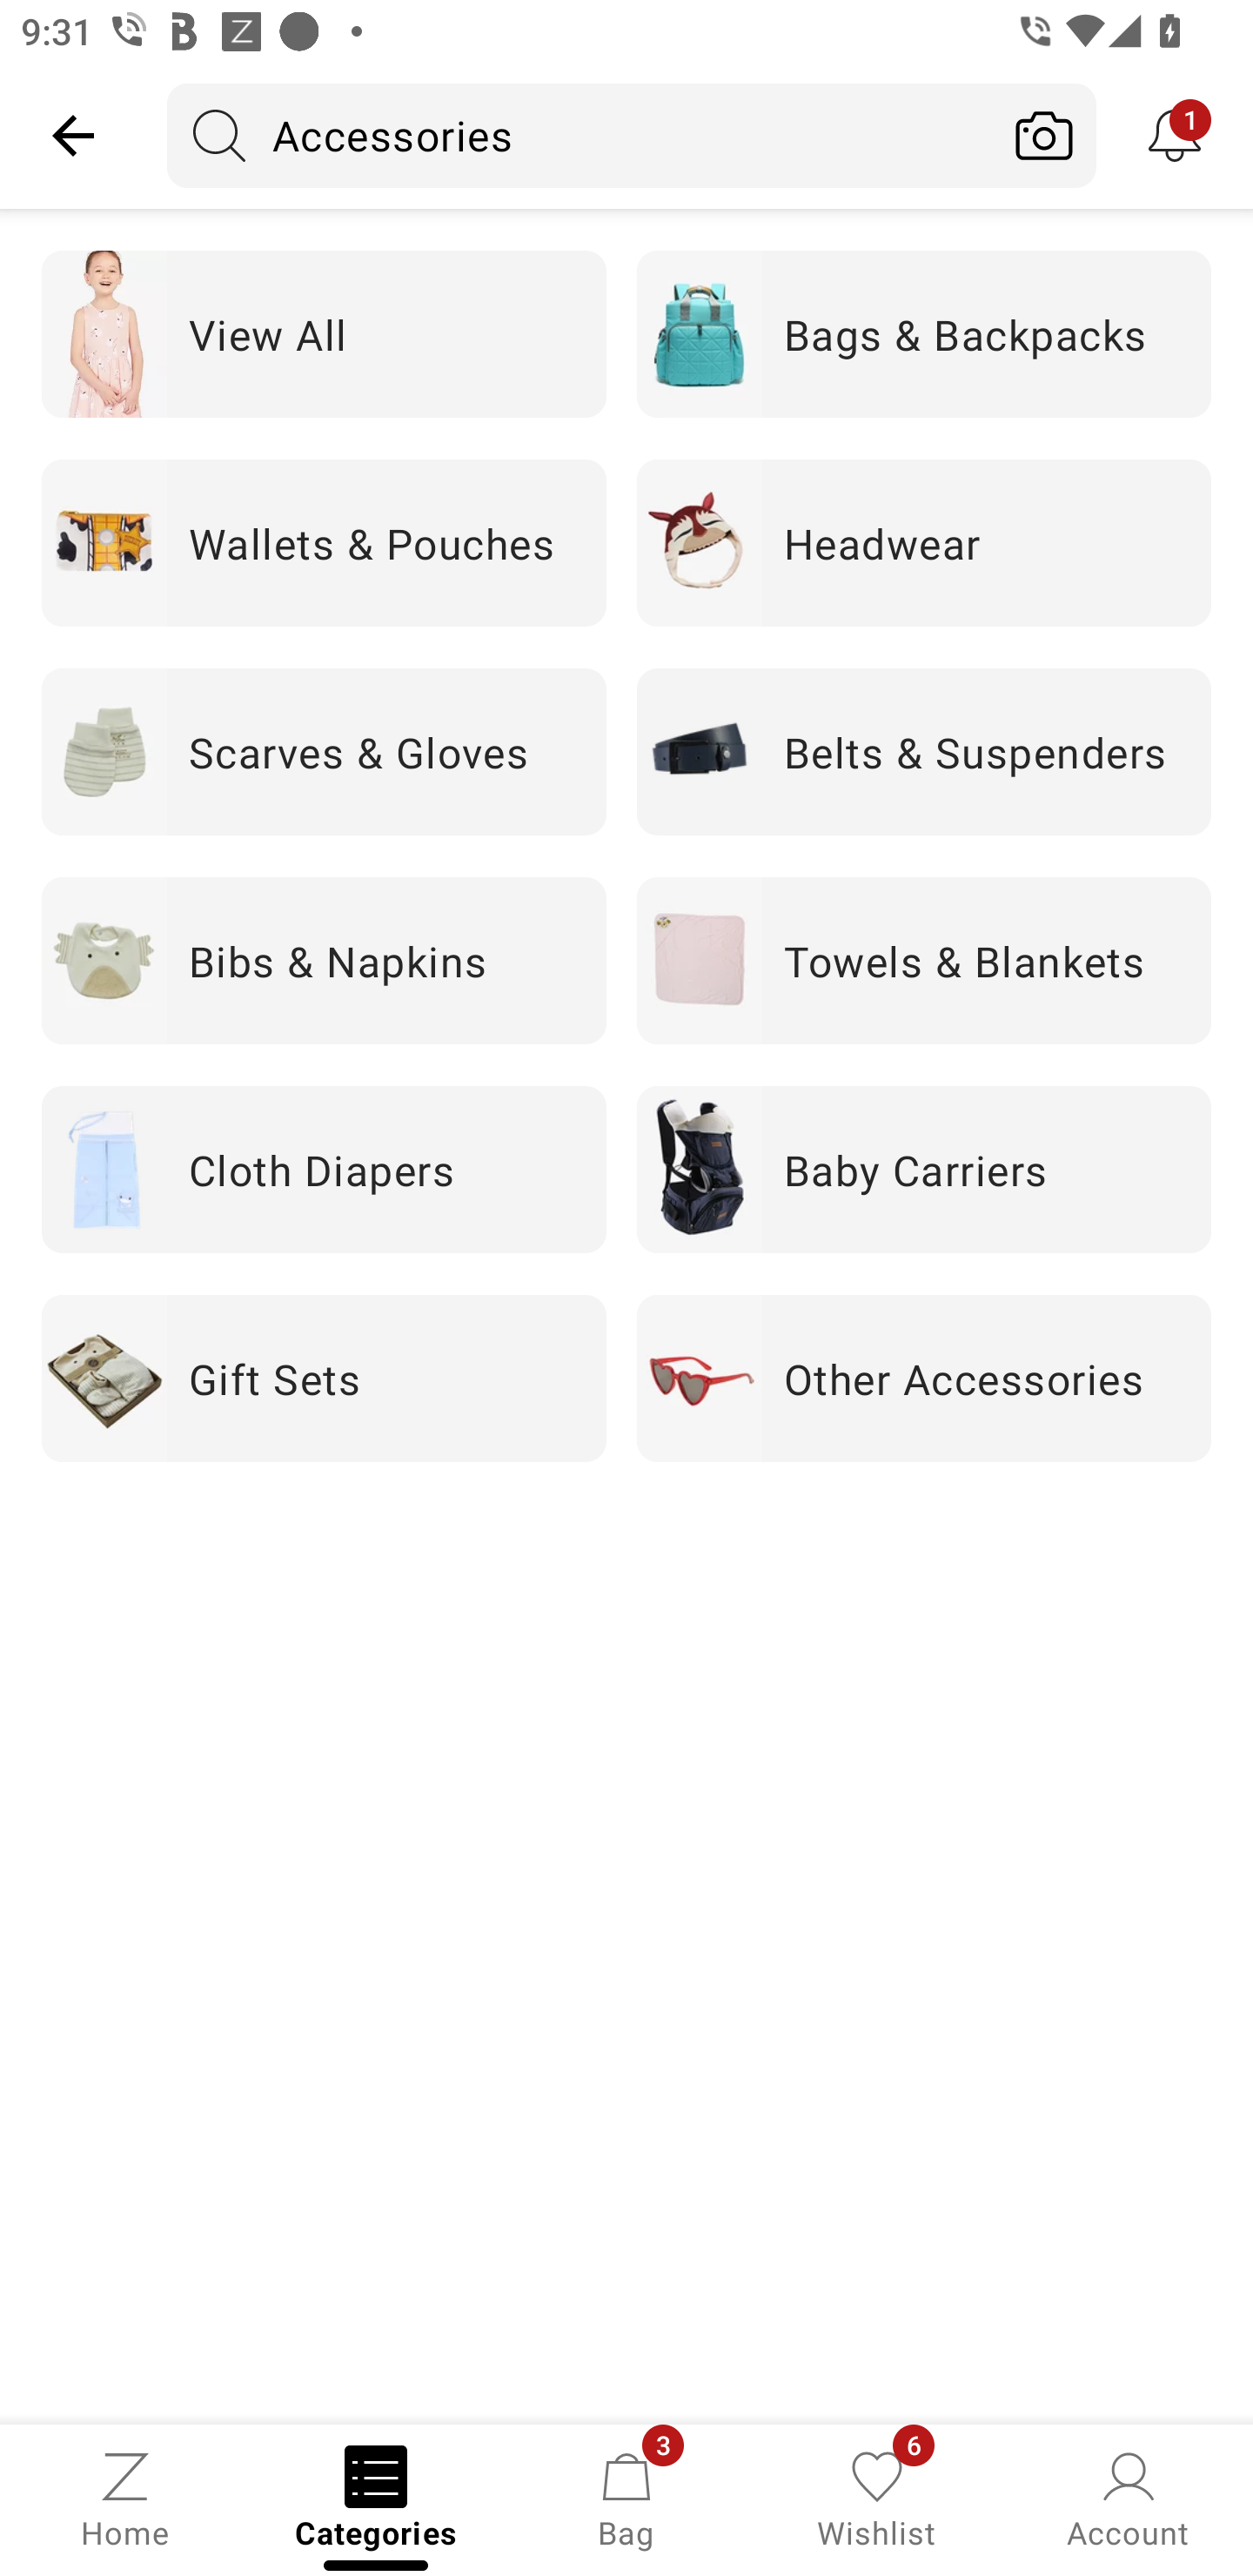 This screenshot has height=2576, width=1253. What do you see at coordinates (324, 1379) in the screenshot?
I see `Gift Sets` at bounding box center [324, 1379].